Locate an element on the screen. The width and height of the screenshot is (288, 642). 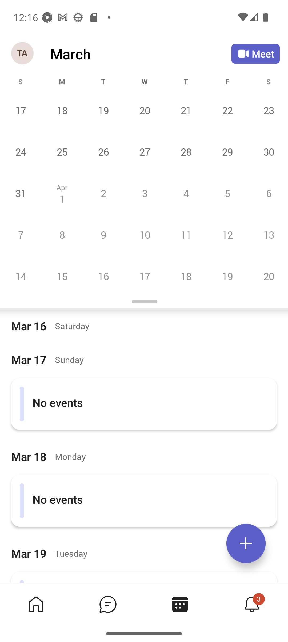
Tuesday, April 2 2 is located at coordinates (103, 193).